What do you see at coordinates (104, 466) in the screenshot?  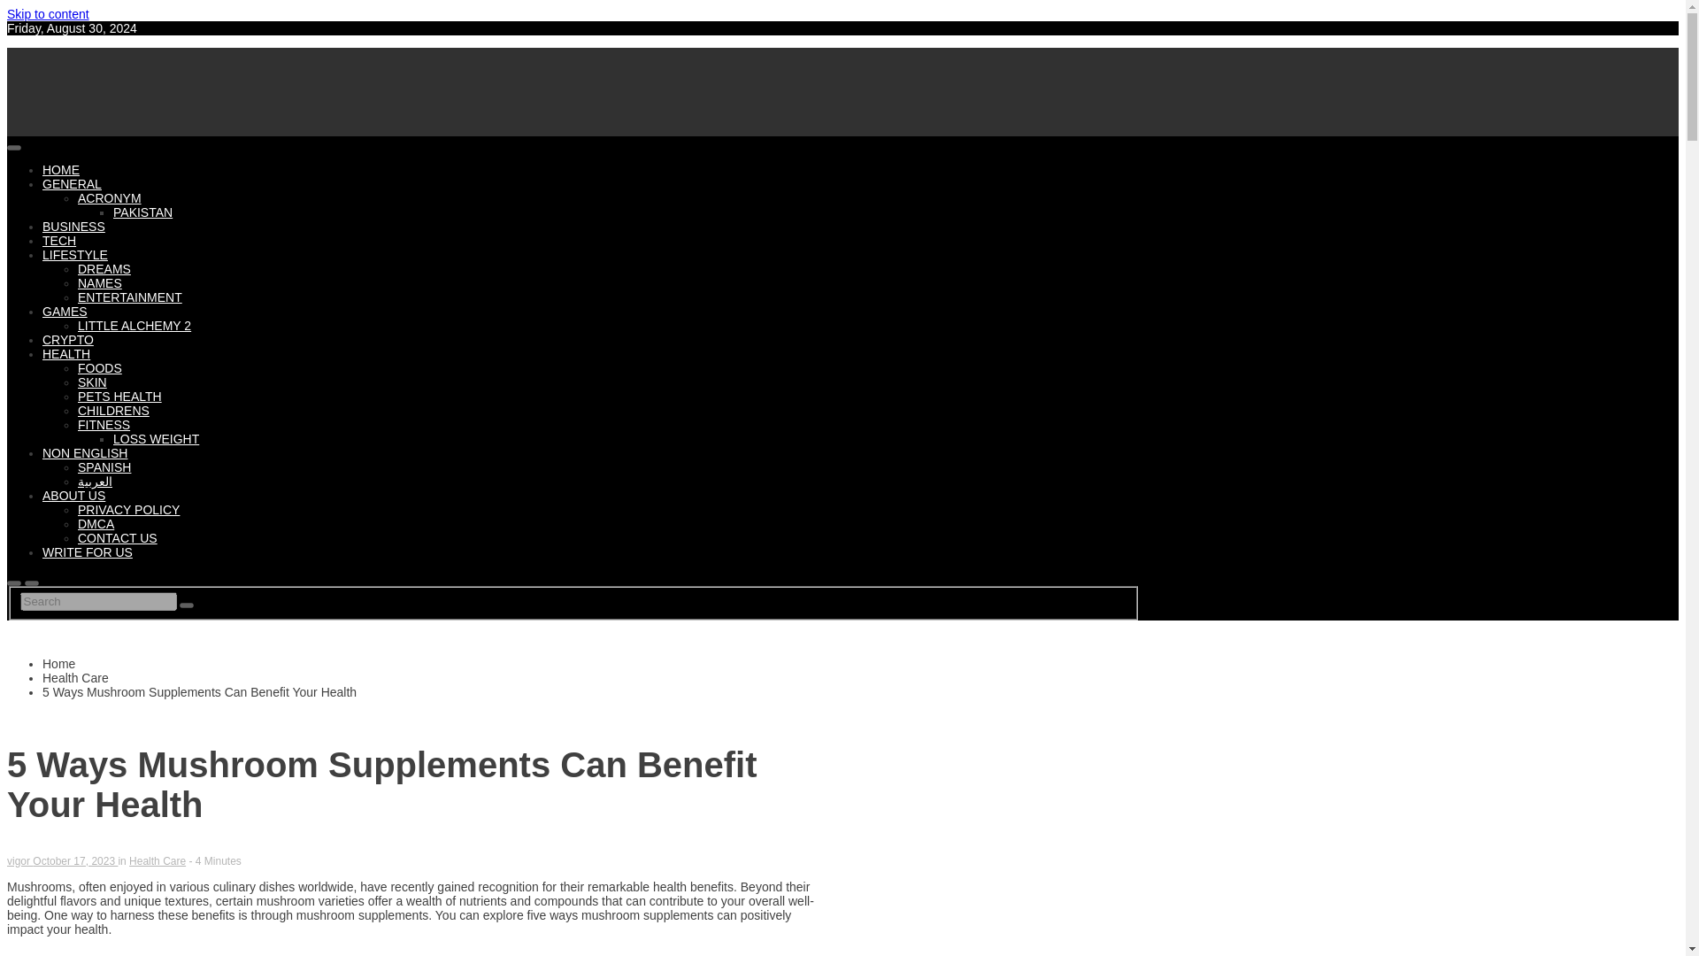 I see `SPANISH` at bounding box center [104, 466].